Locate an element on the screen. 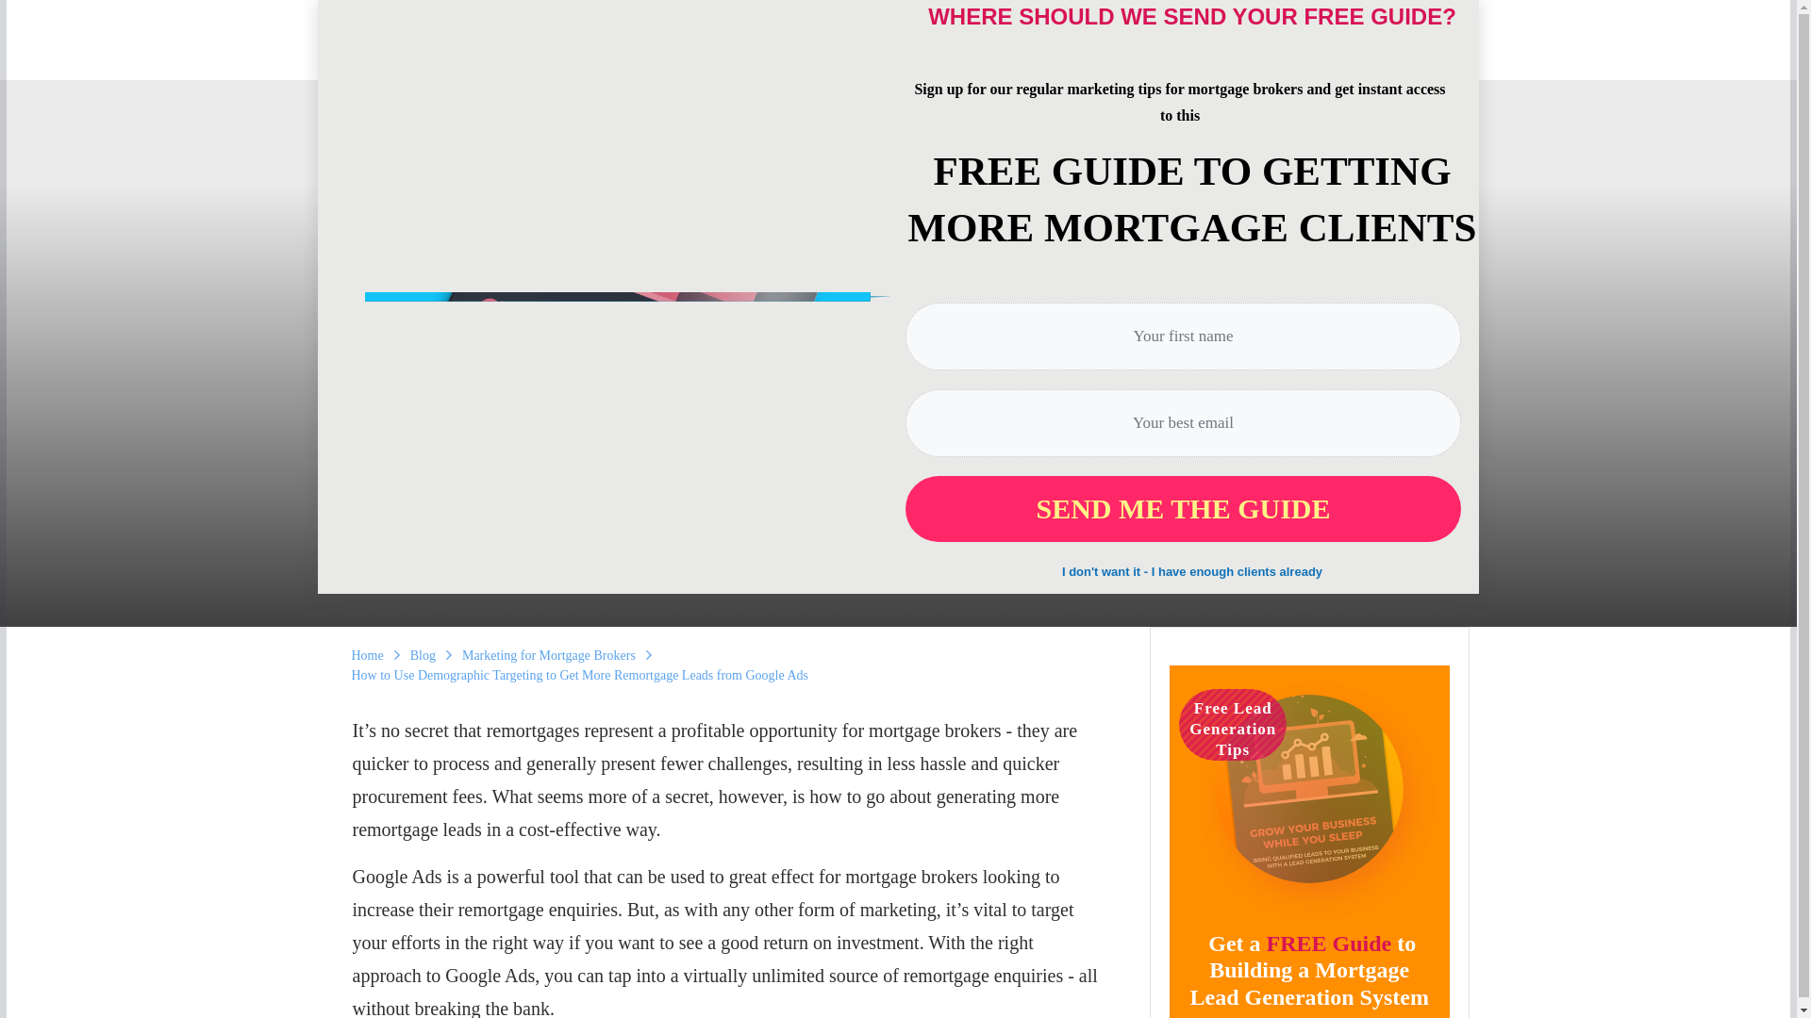  ABOUT is located at coordinates (802, 57).